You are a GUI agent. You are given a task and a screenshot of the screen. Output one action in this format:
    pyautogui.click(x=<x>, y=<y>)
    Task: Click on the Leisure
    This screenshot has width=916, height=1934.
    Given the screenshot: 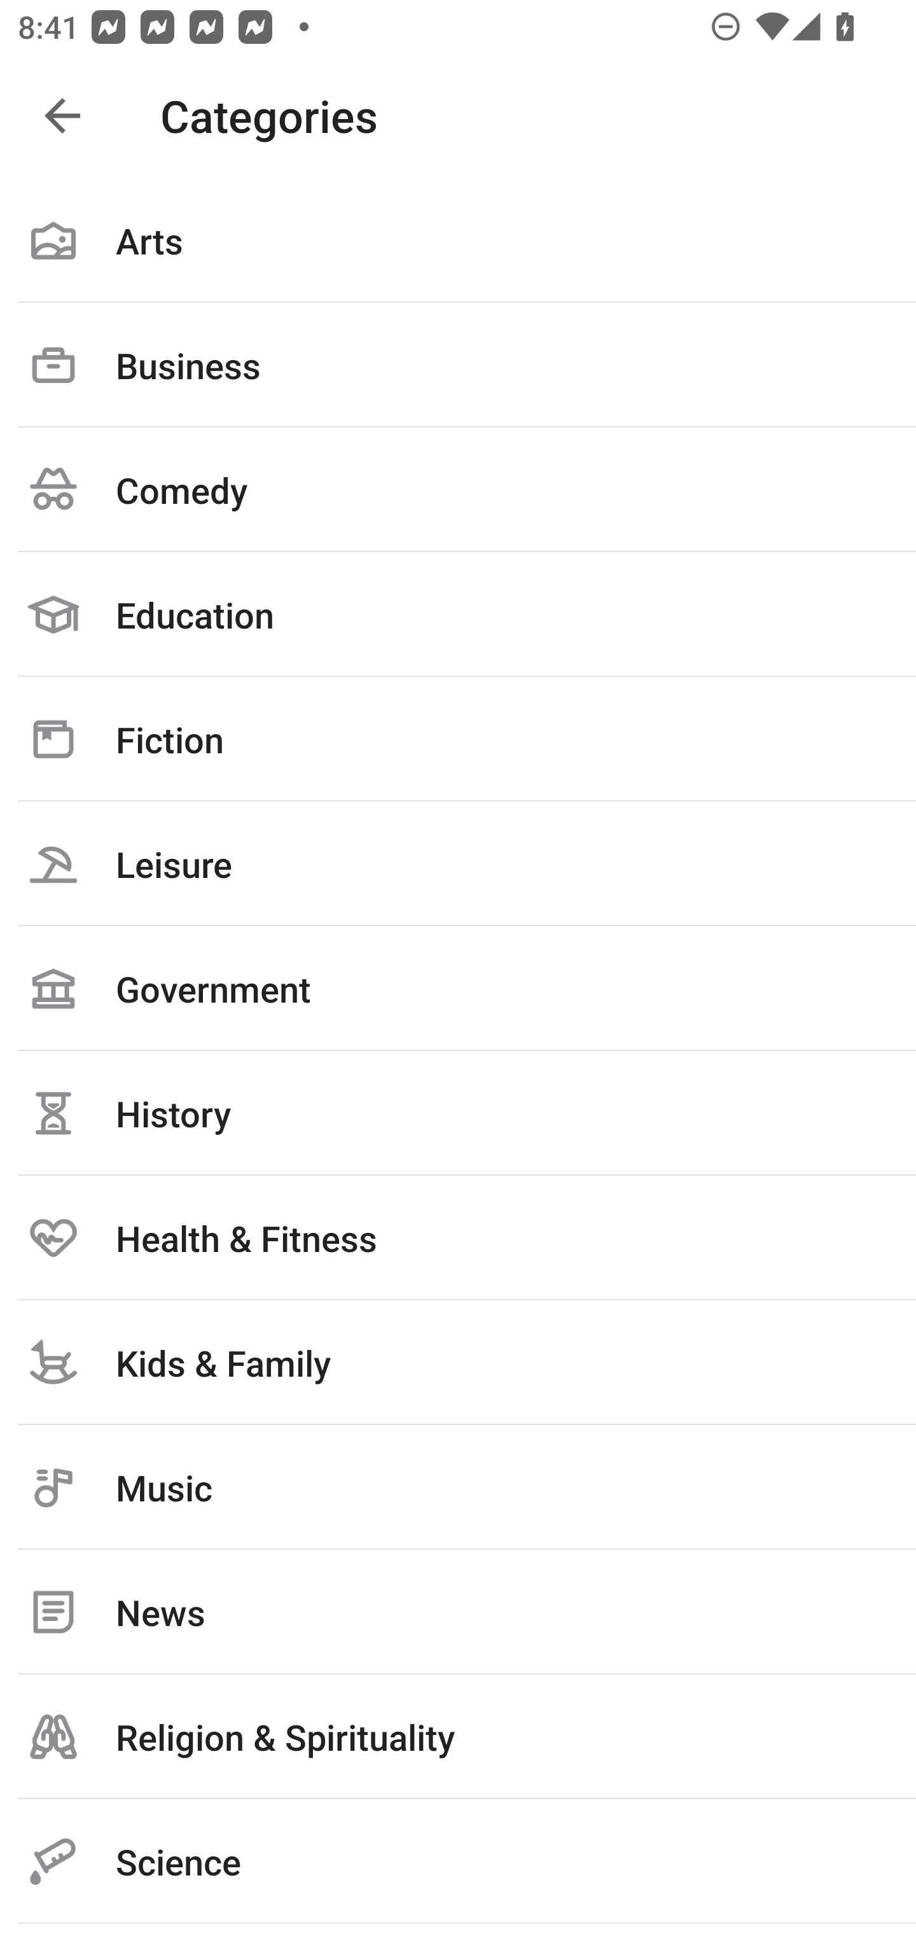 What is the action you would take?
    pyautogui.click(x=458, y=863)
    